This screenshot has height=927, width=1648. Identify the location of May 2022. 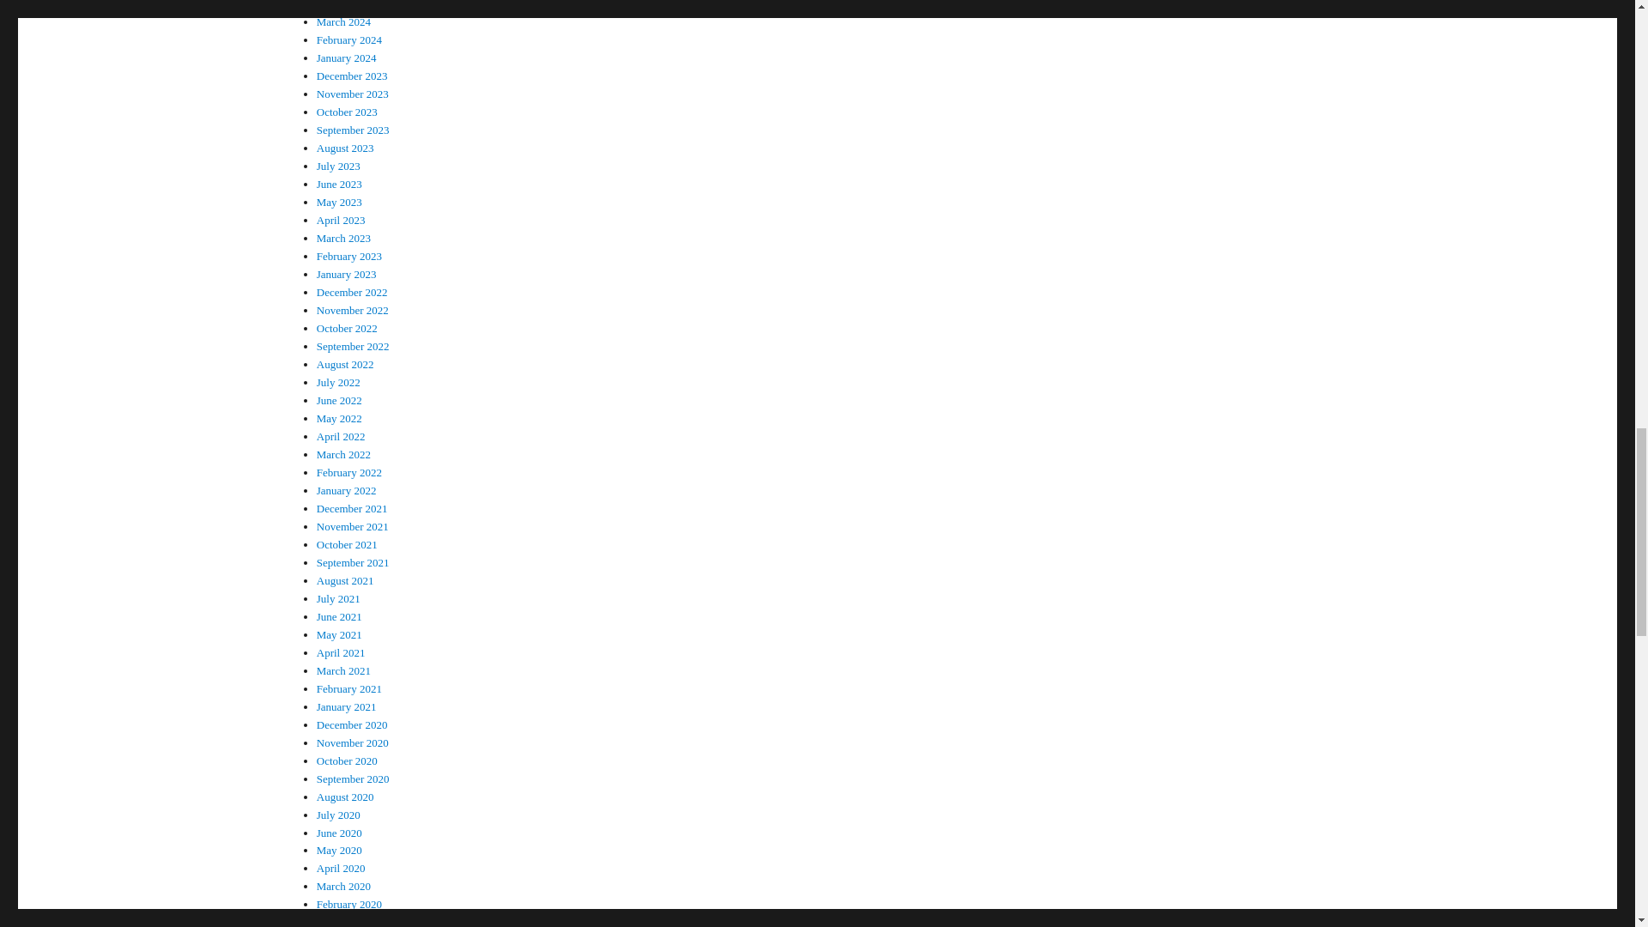
(339, 417).